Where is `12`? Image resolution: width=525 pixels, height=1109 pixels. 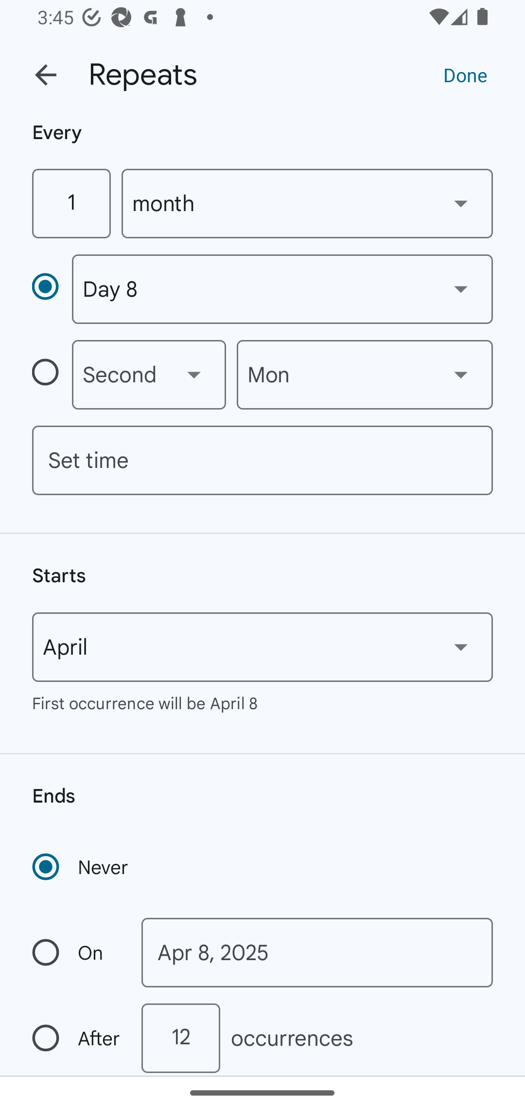 12 is located at coordinates (180, 1038).